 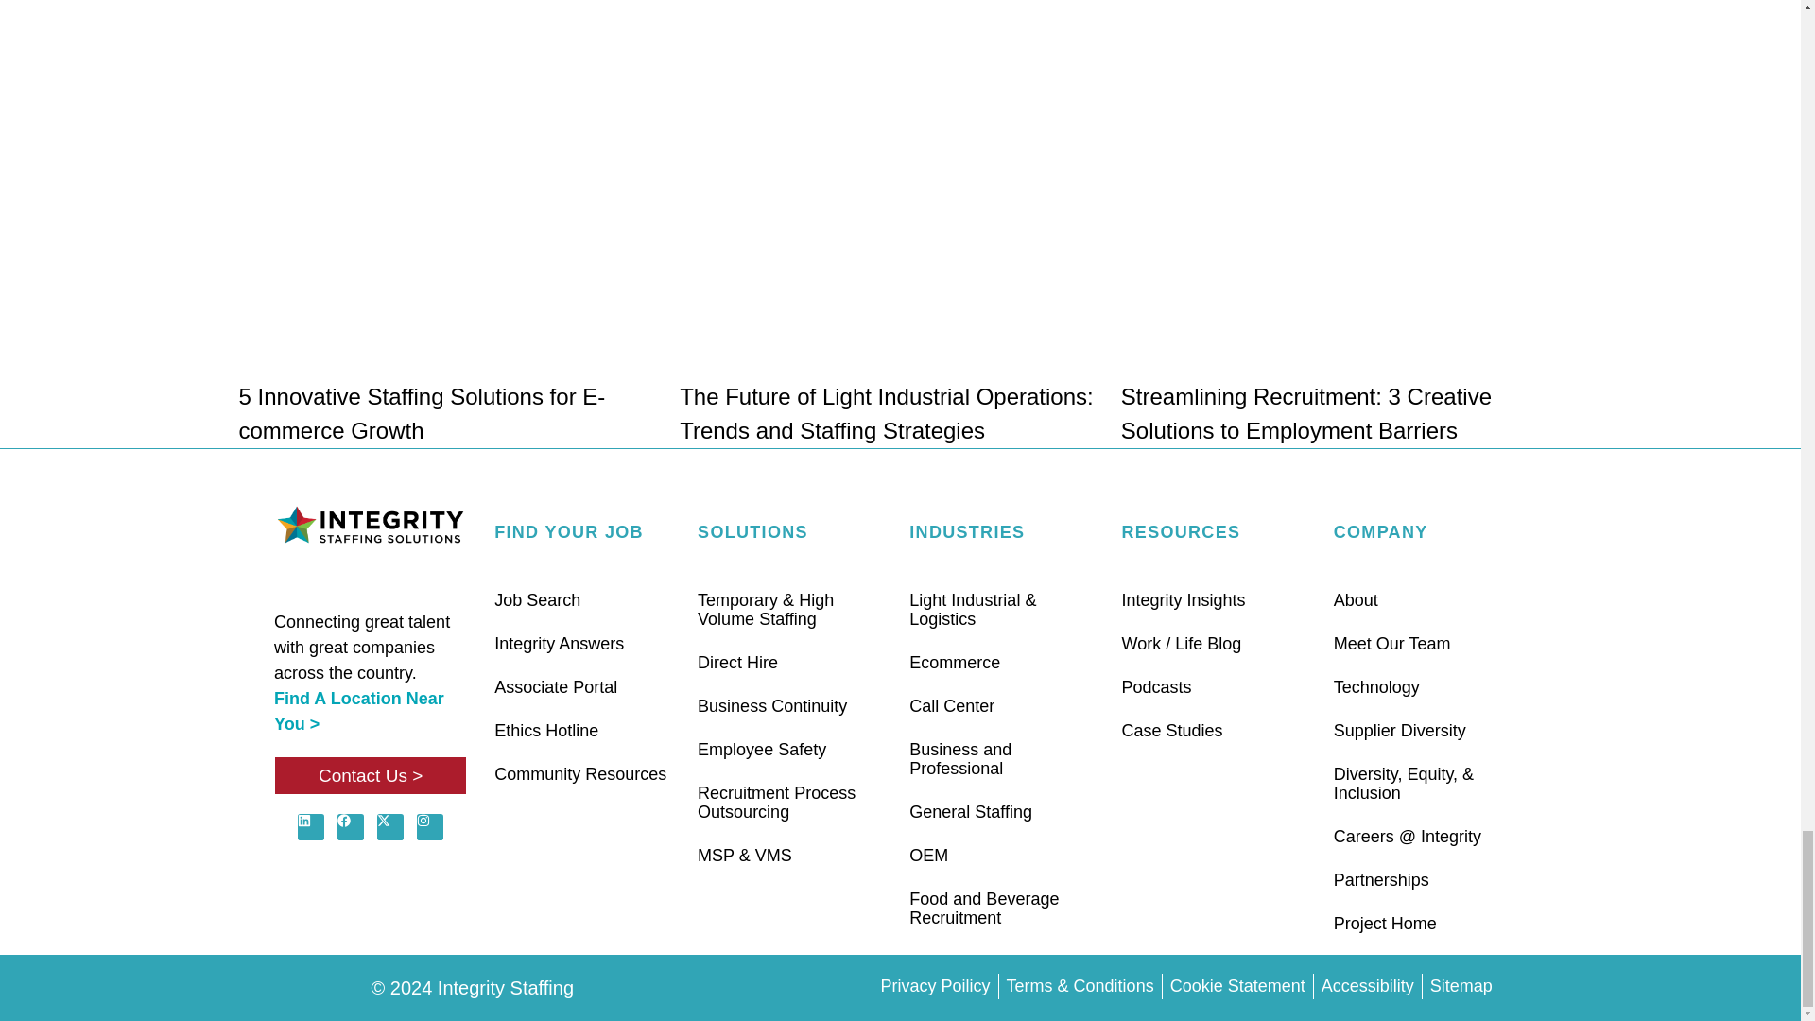 I want to click on Location, so click(x=359, y=711).